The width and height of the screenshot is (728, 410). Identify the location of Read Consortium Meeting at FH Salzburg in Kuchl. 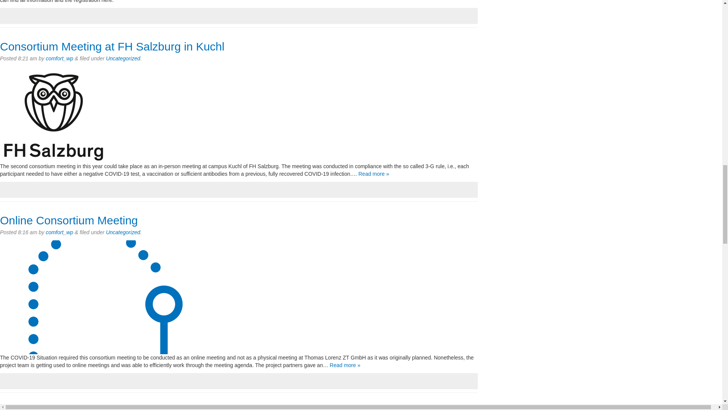
(373, 174).